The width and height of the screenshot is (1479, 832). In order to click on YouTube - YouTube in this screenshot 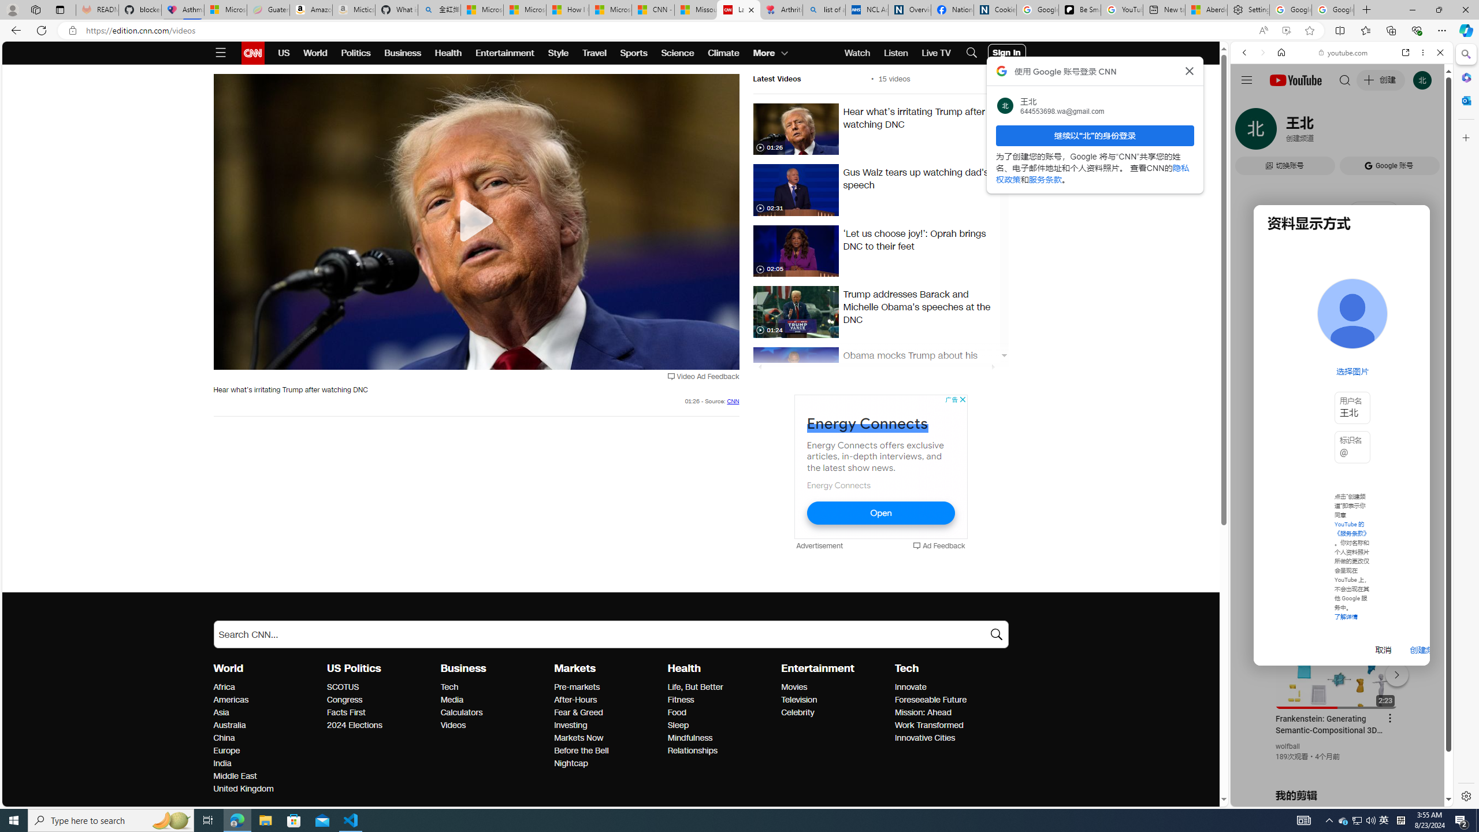, I will do `click(1337, 570)`.